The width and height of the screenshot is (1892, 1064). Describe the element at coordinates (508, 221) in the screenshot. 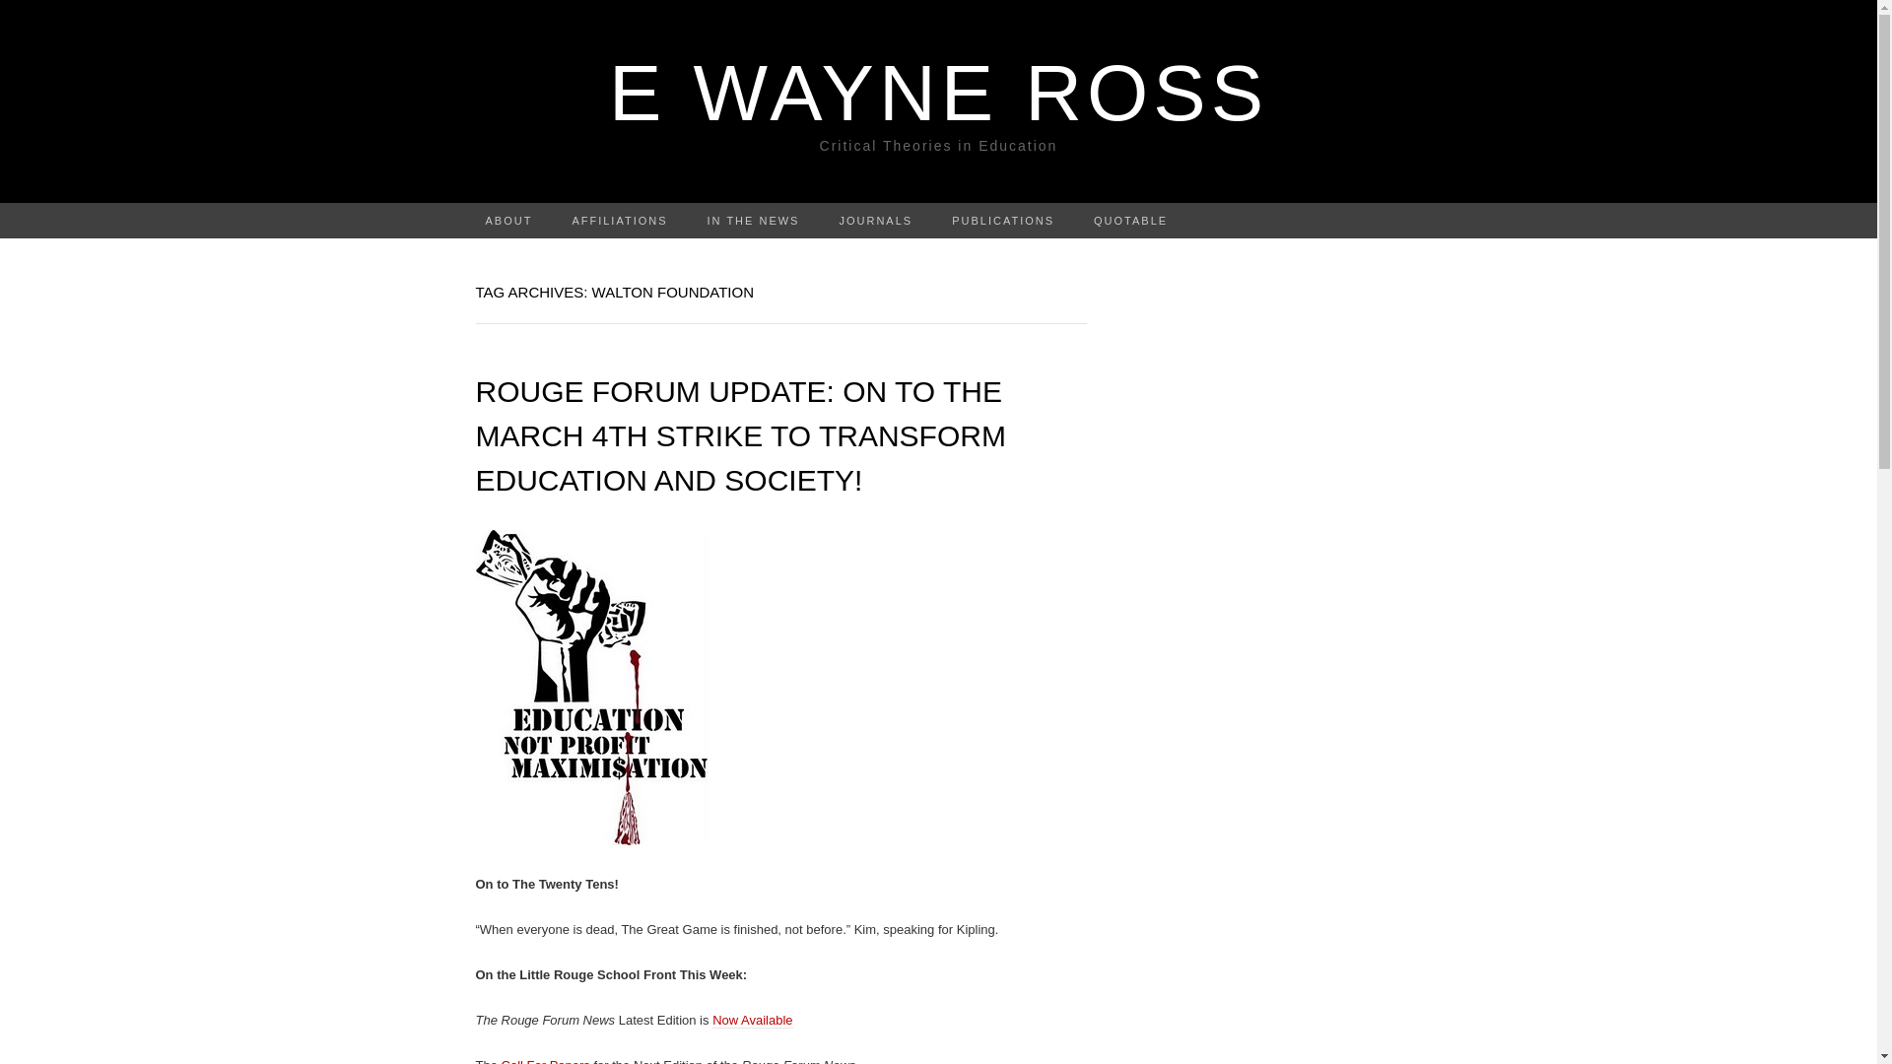

I see `ABOUT` at that location.